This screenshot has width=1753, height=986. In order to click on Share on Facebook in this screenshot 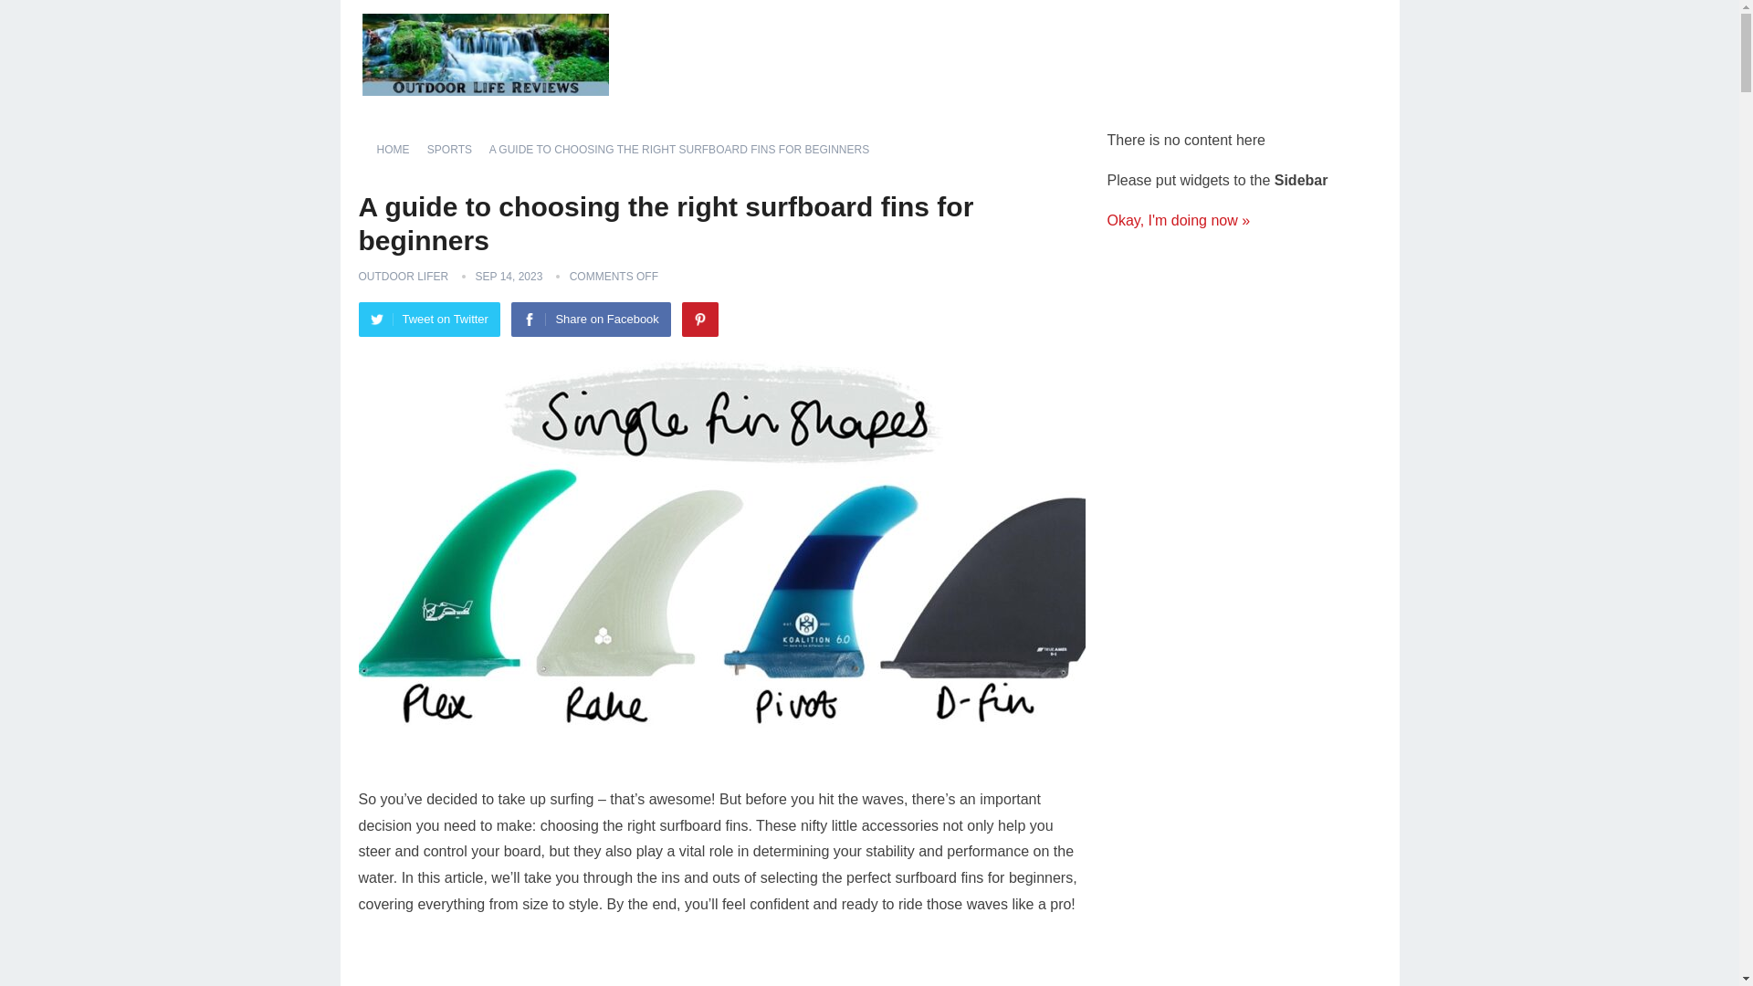, I will do `click(590, 320)`.